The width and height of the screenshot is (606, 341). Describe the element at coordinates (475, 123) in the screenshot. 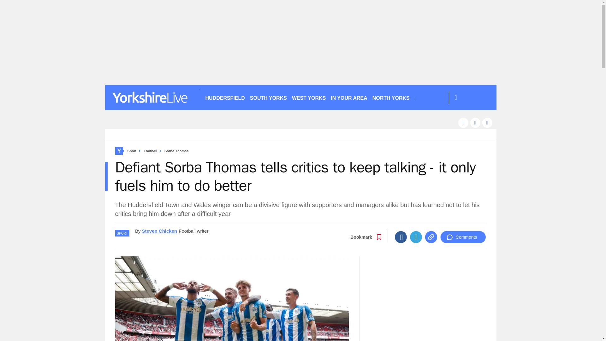

I see `twitter` at that location.